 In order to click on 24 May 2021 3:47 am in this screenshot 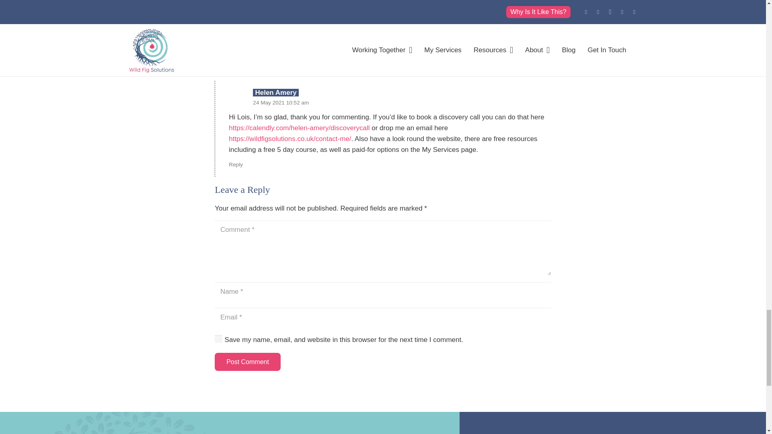, I will do `click(265, 28)`.